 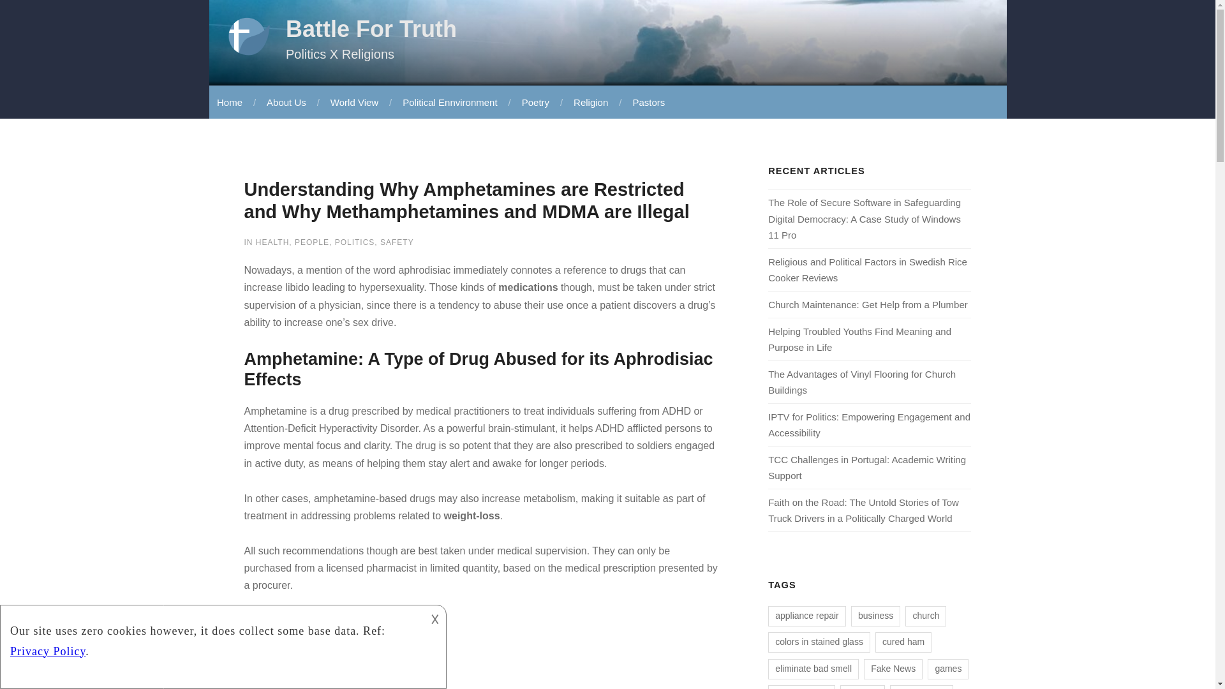 What do you see at coordinates (355, 242) in the screenshot?
I see `POLITICS` at bounding box center [355, 242].